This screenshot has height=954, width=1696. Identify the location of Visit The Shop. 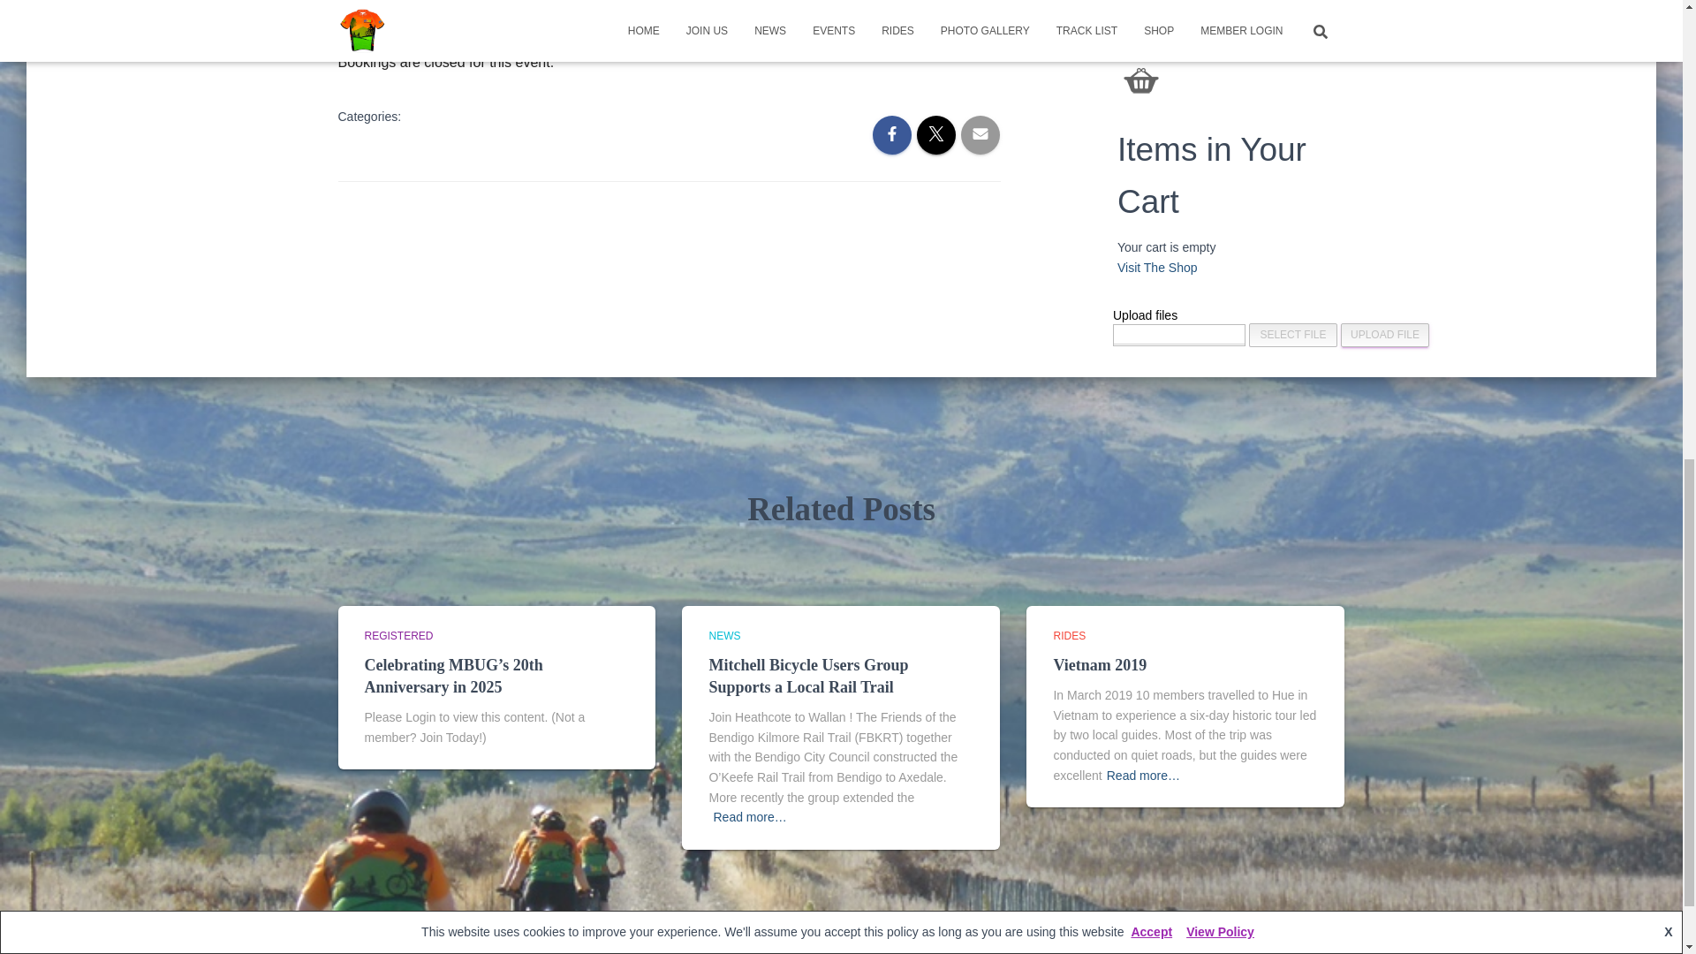
(1157, 267).